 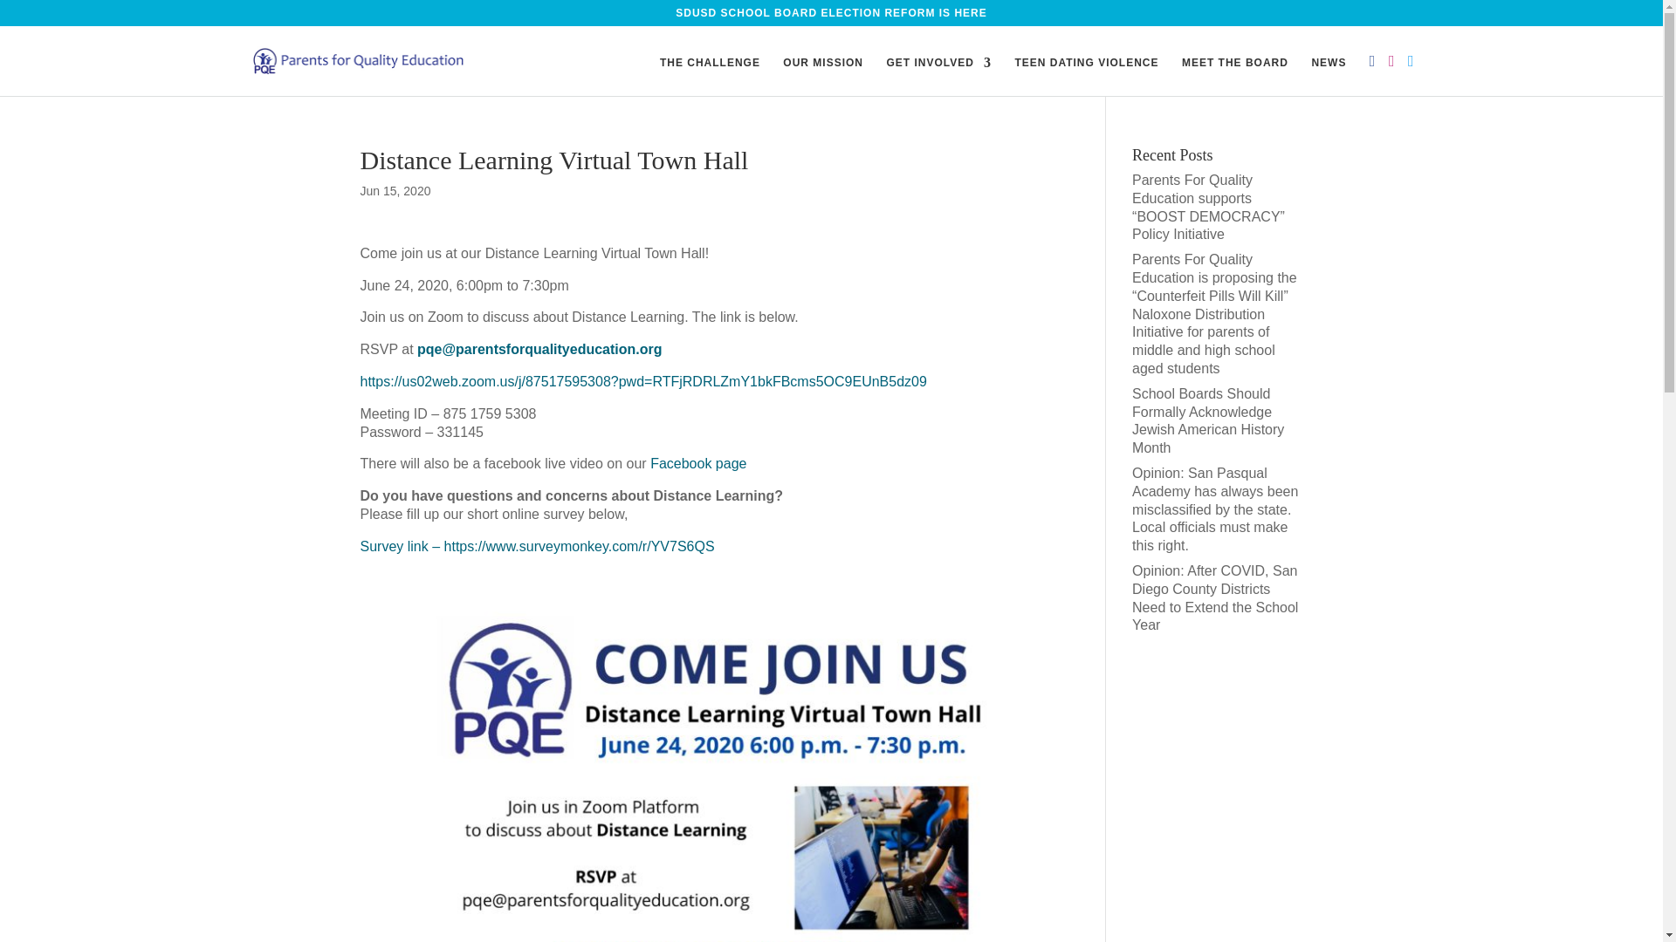 I want to click on Facebook page, so click(x=697, y=463).